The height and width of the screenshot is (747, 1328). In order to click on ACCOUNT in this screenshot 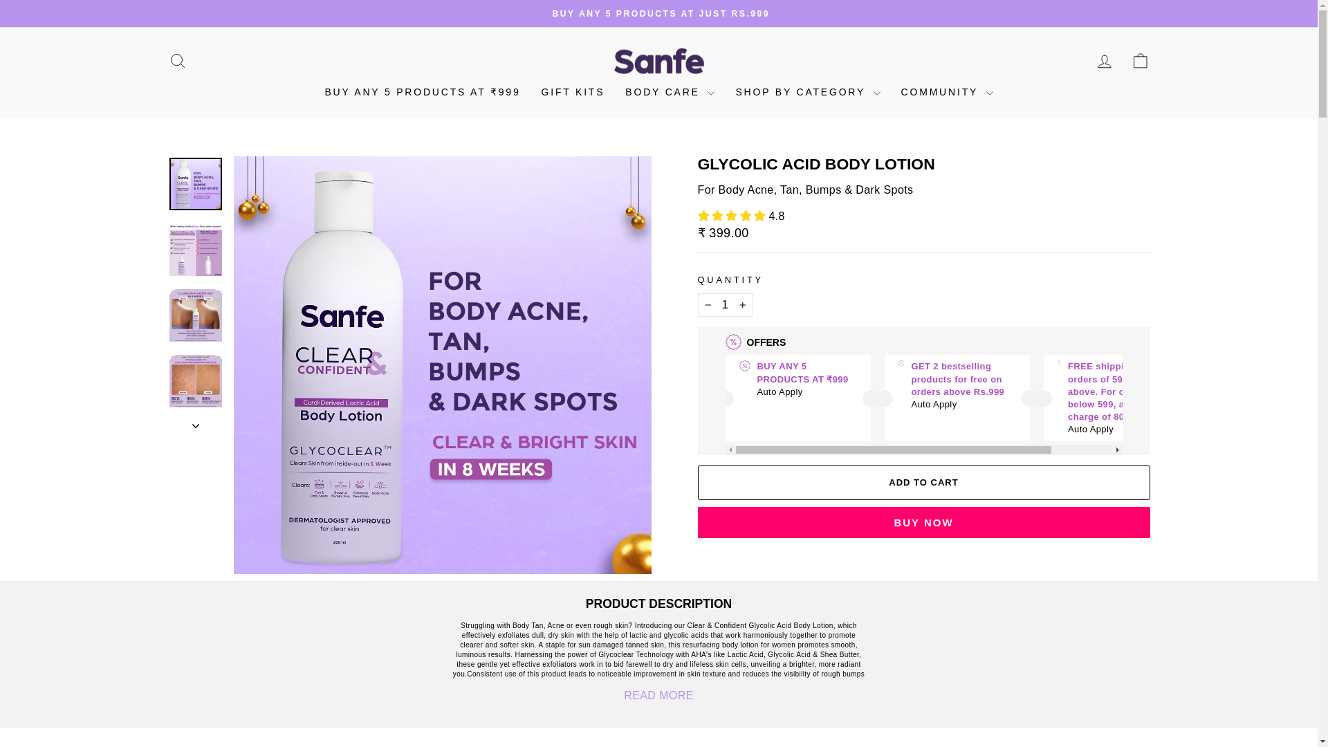, I will do `click(1104, 61)`.